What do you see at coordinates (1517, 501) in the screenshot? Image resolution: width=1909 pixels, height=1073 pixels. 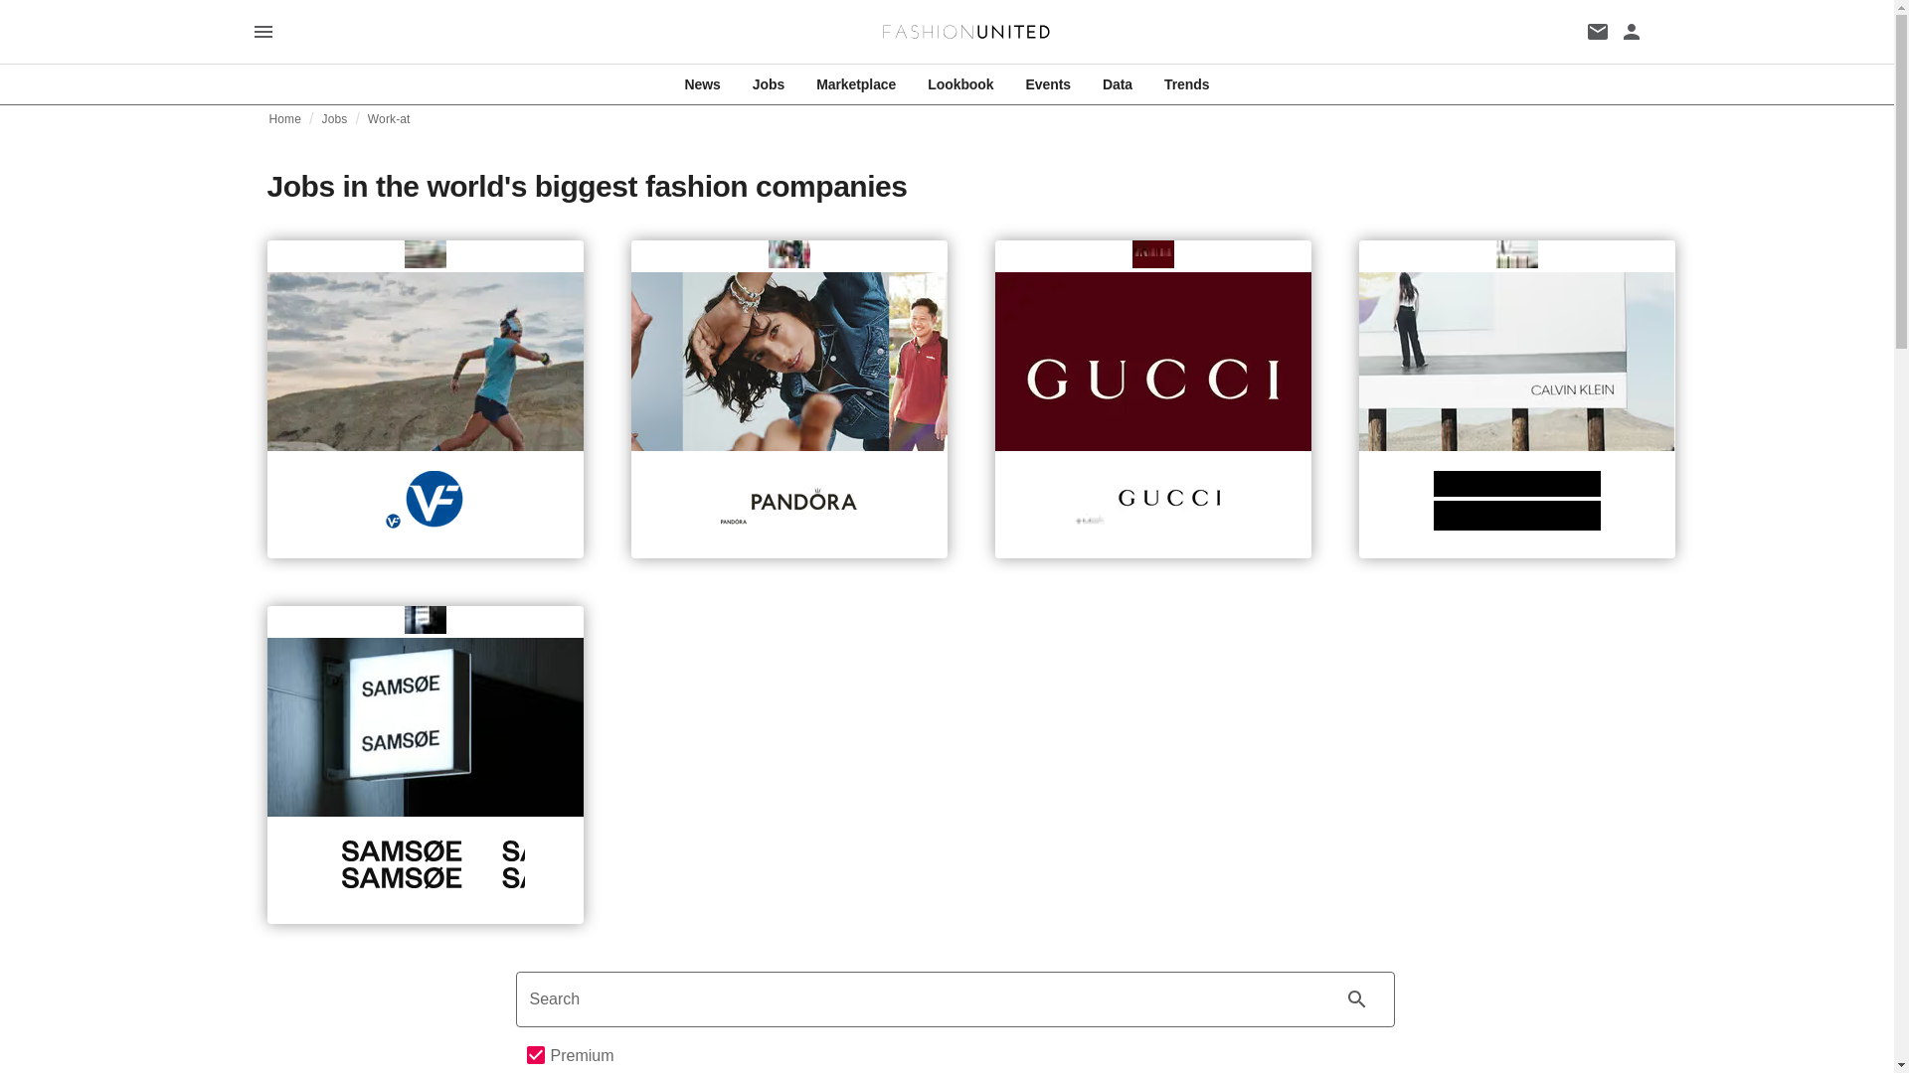 I see `PVH` at bounding box center [1517, 501].